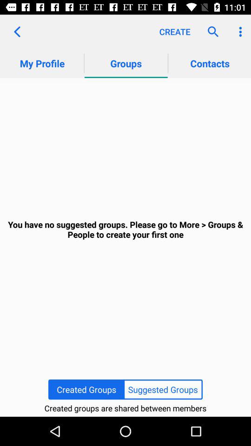  I want to click on turn on item above the created groups radio button, so click(125, 230).